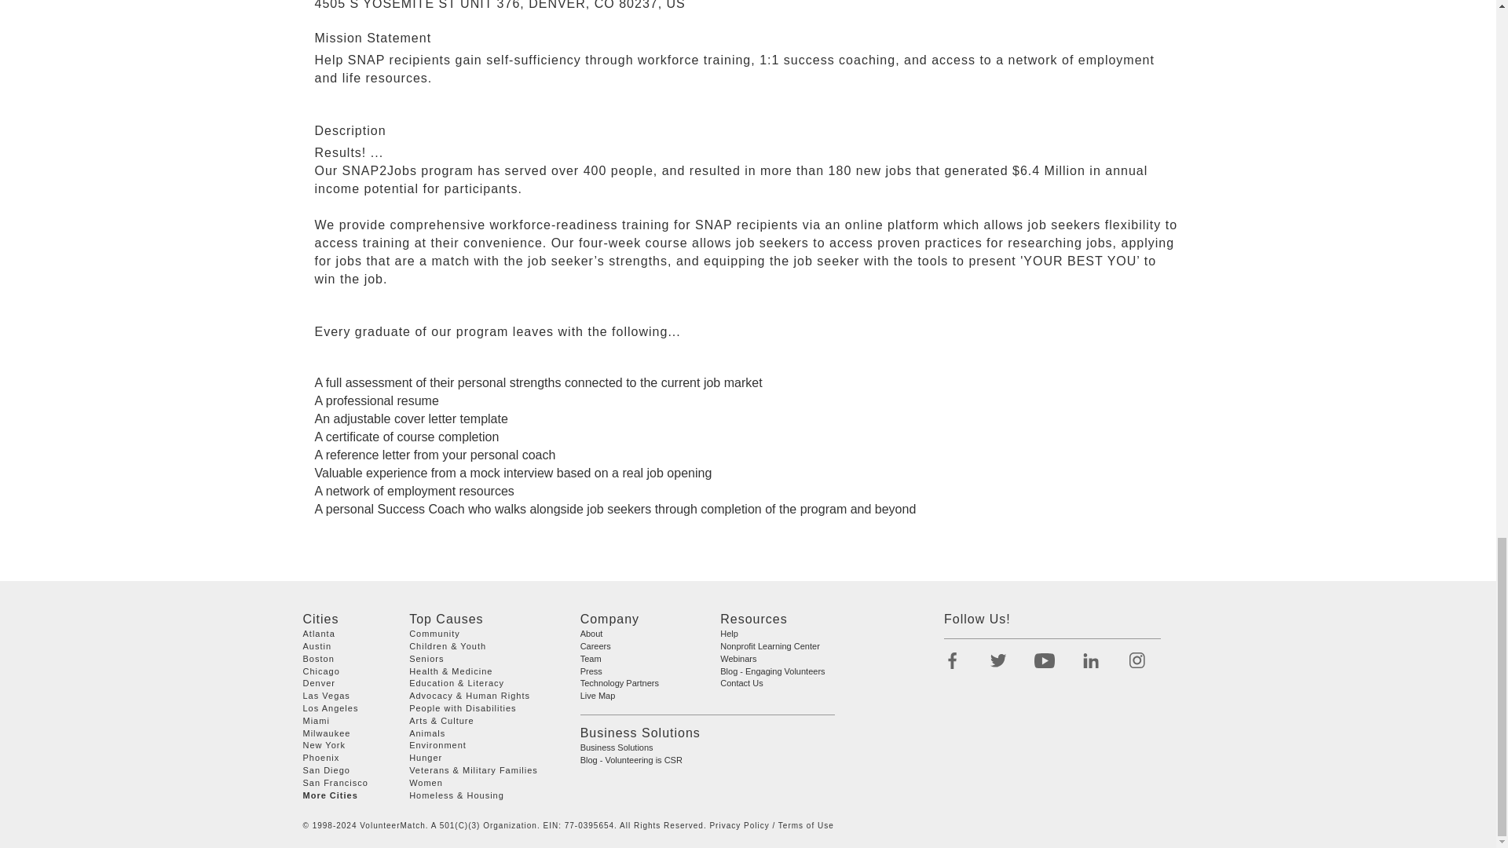  I want to click on Chicago, so click(321, 670).